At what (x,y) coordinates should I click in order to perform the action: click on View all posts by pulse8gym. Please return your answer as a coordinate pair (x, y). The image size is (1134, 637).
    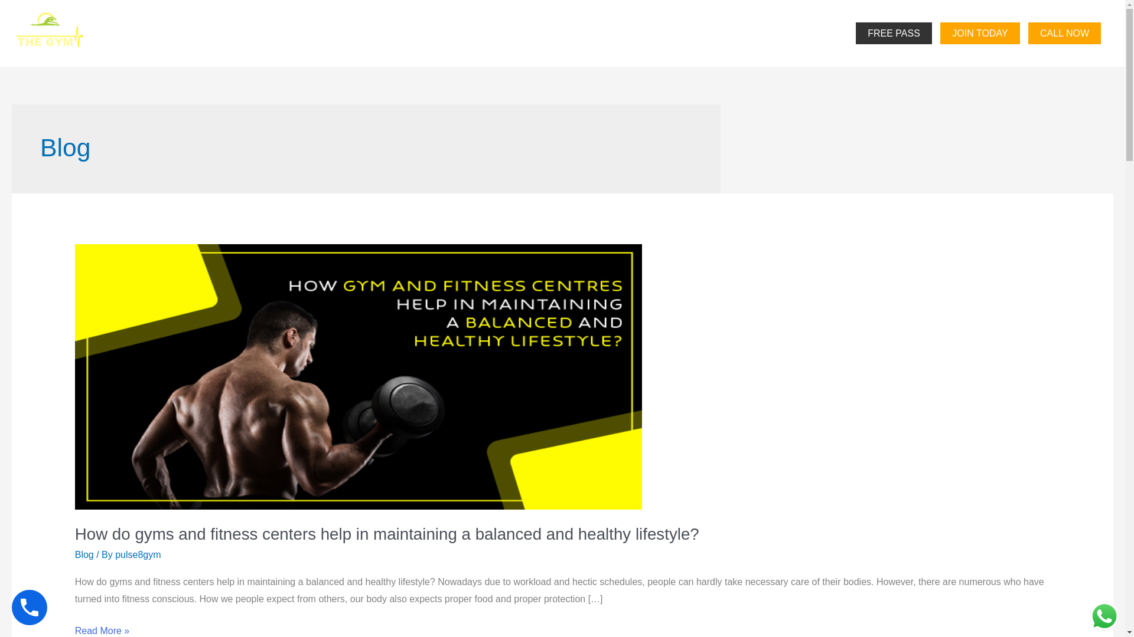
    Looking at the image, I should click on (138, 554).